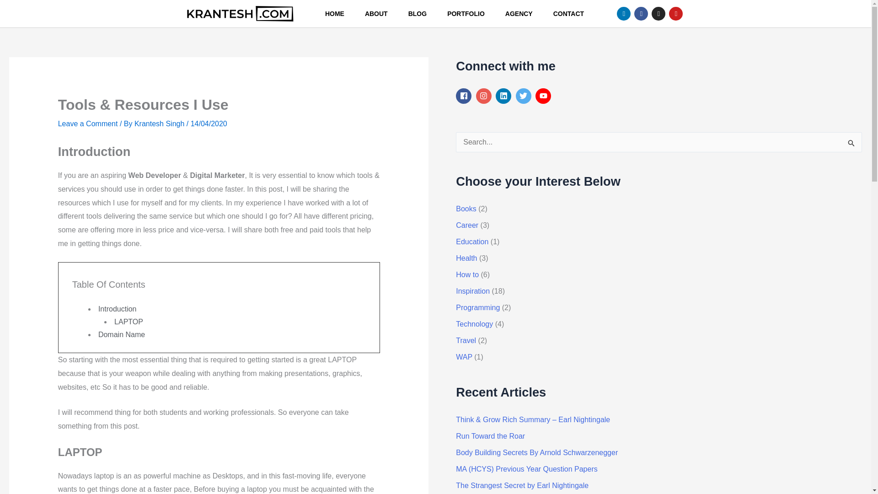 Image resolution: width=878 pixels, height=494 pixels. Describe the element at coordinates (473, 291) in the screenshot. I see `Inspiration` at that location.